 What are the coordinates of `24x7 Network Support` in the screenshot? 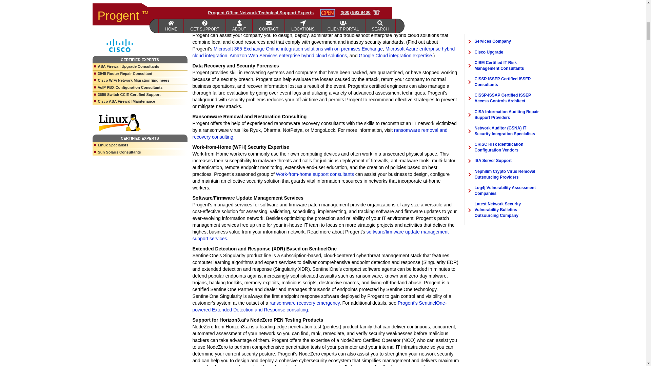 It's located at (317, 15).